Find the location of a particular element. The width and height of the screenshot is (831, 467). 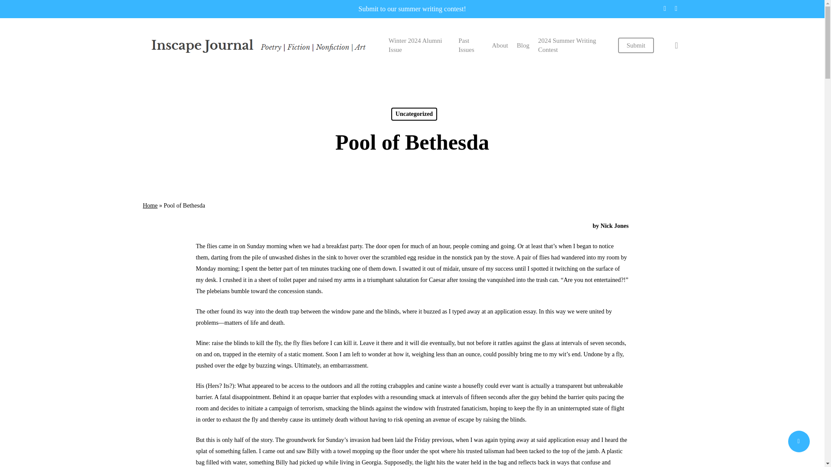

Home is located at coordinates (150, 205).